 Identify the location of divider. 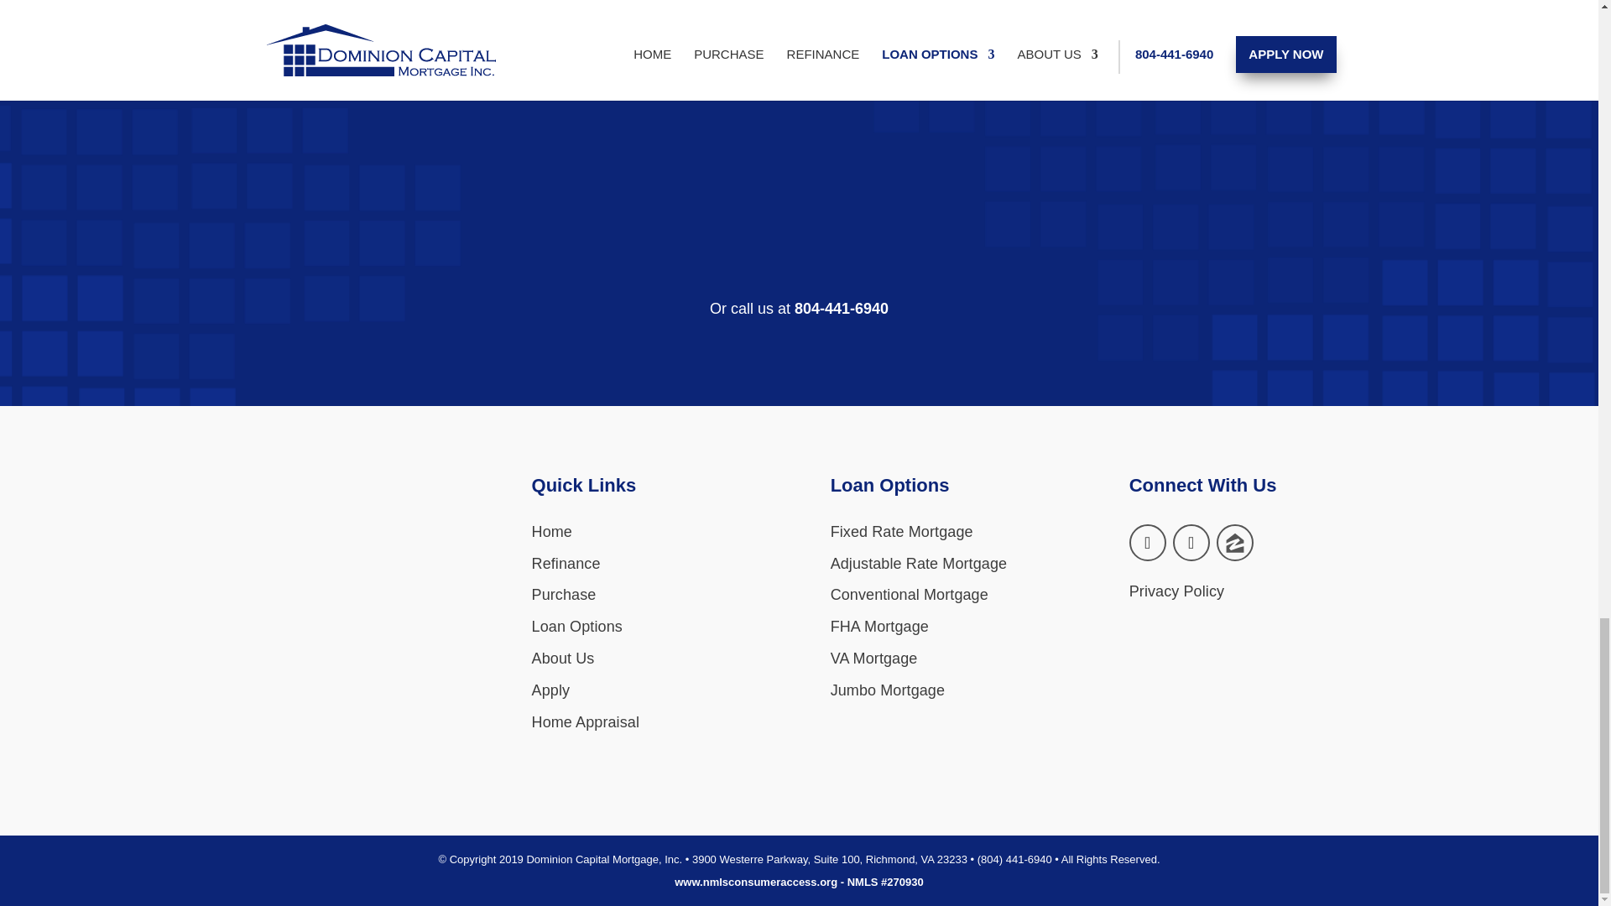
(799, 127).